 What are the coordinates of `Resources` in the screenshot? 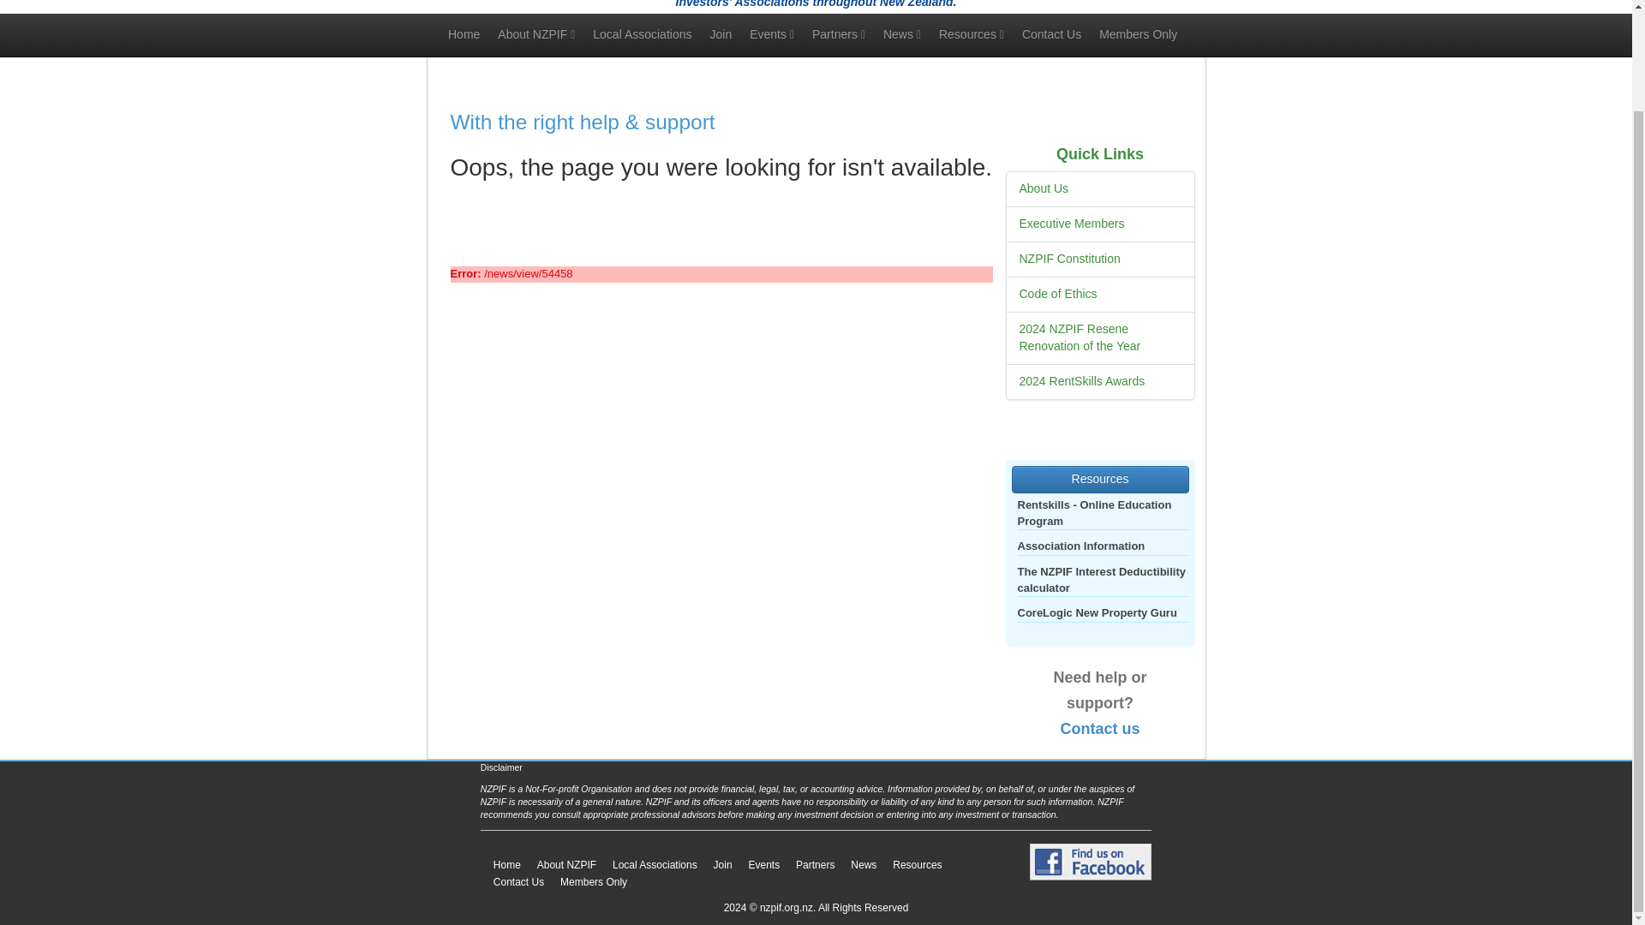 It's located at (971, 34).